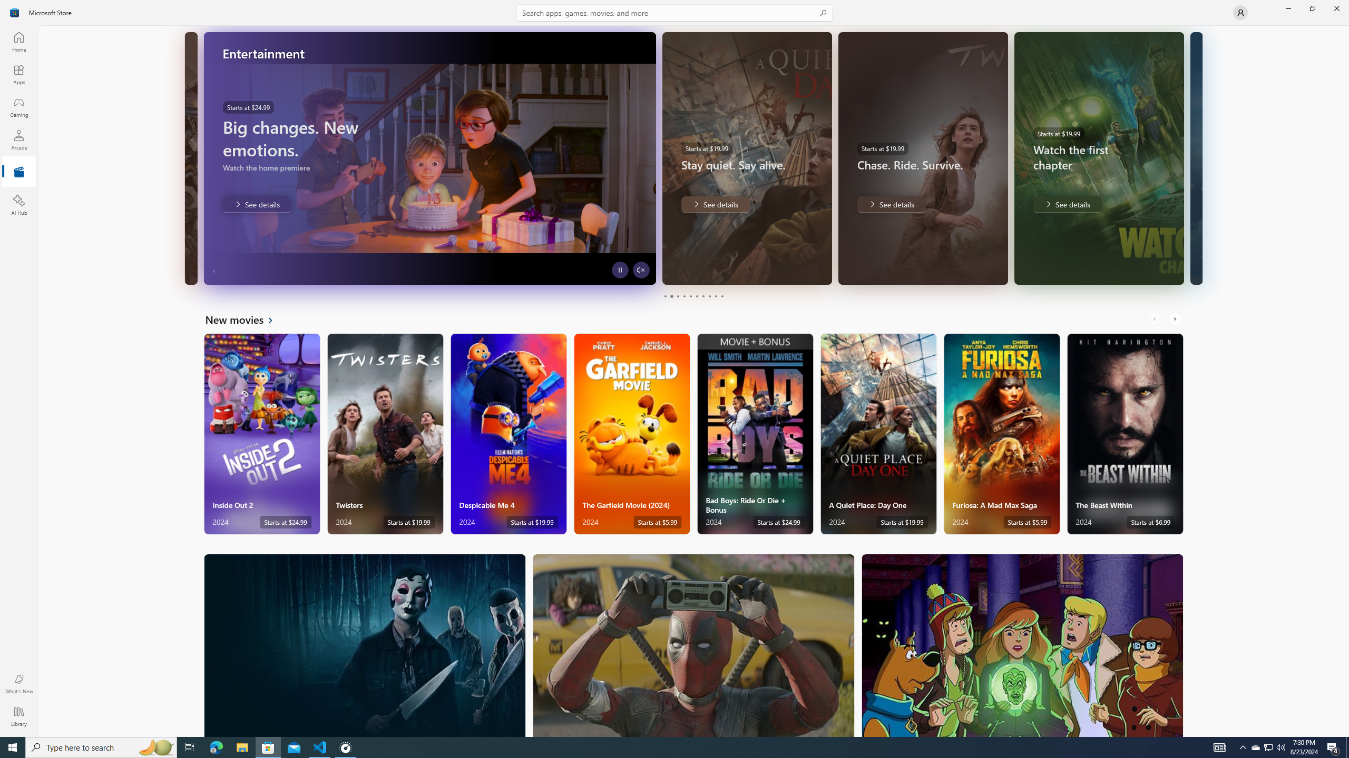  Describe the element at coordinates (1155, 319) in the screenshot. I see `AutomationID: LeftScrollButton` at that location.